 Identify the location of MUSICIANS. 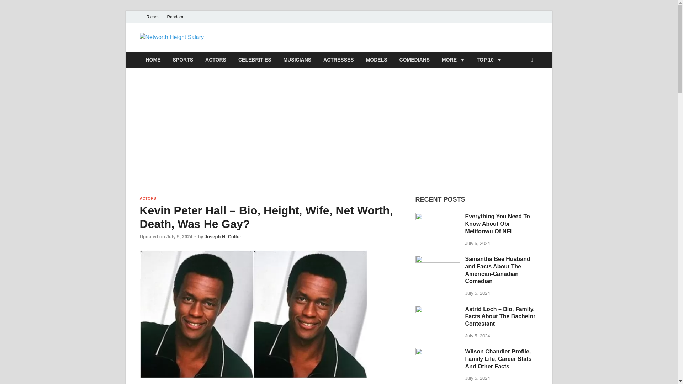
(297, 59).